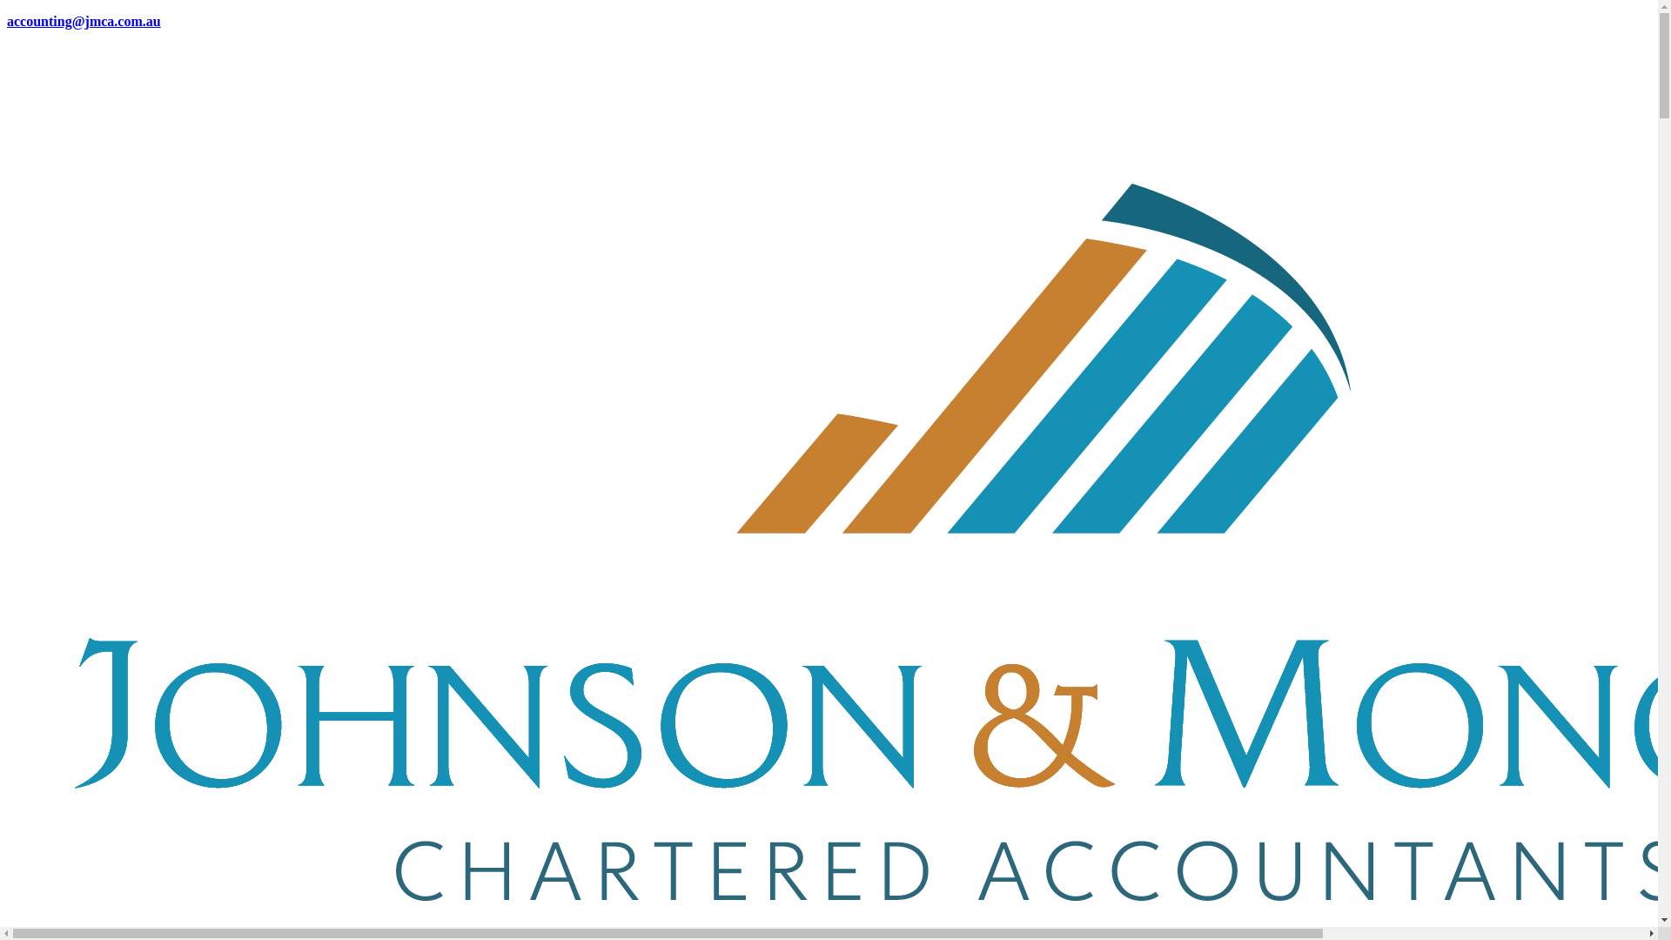 Image resolution: width=1671 pixels, height=940 pixels. Describe the element at coordinates (84, 21) in the screenshot. I see `accounting@jmca.com.au` at that location.